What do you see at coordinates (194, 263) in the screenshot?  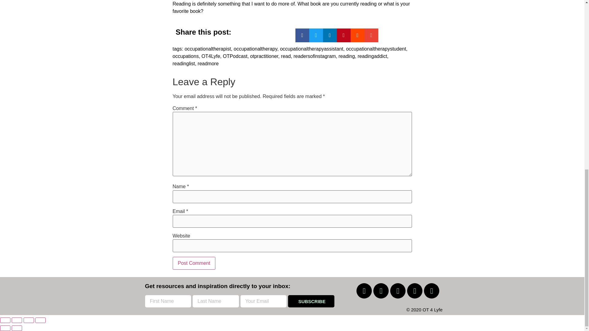 I see `Post Comment` at bounding box center [194, 263].